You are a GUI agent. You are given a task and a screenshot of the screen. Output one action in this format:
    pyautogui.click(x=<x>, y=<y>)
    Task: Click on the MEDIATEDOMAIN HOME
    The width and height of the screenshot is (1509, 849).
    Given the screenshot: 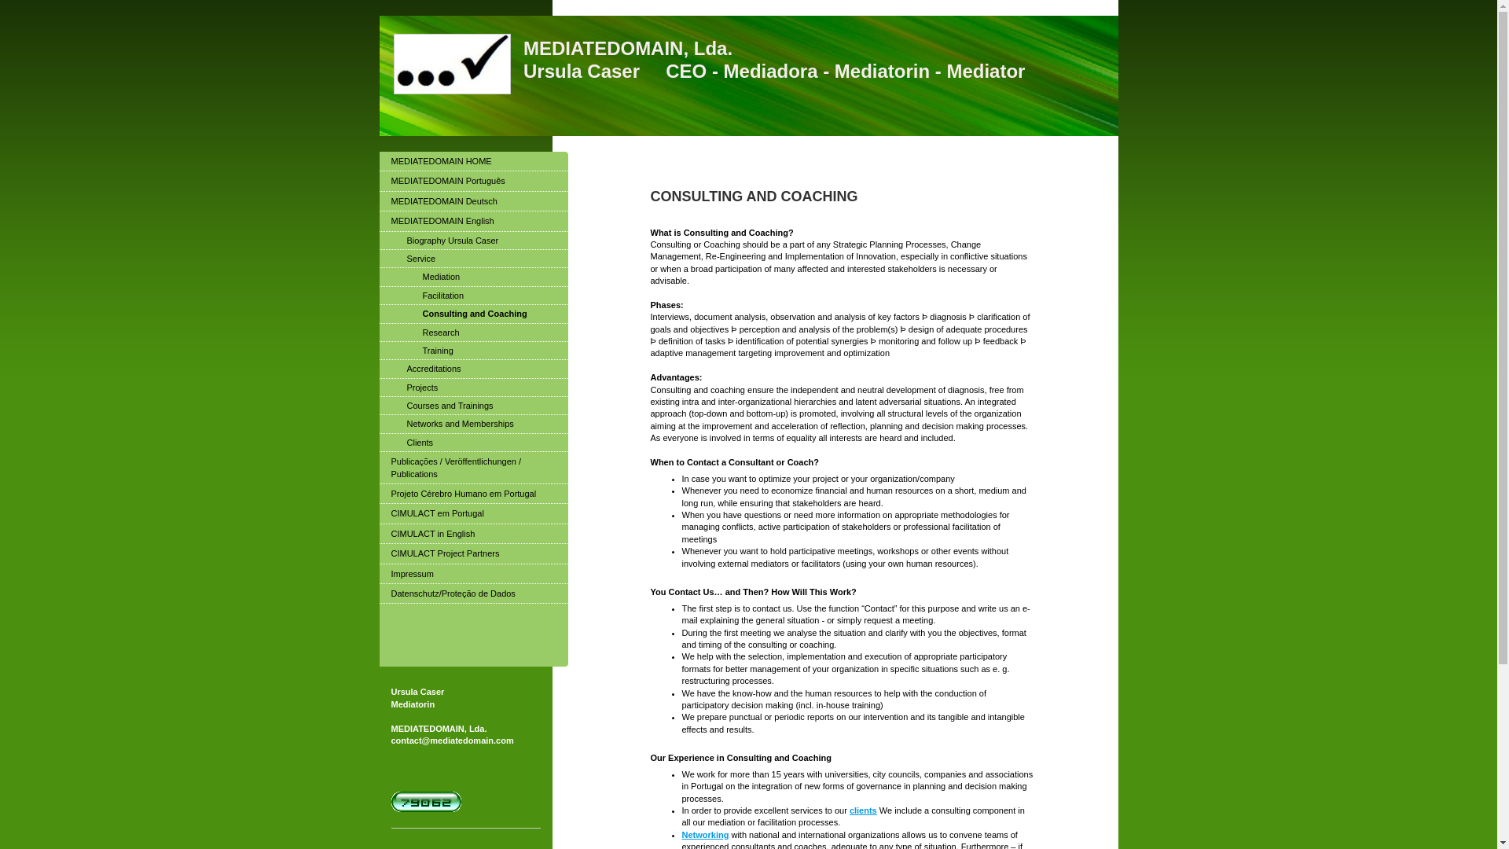 What is the action you would take?
    pyautogui.click(x=472, y=162)
    